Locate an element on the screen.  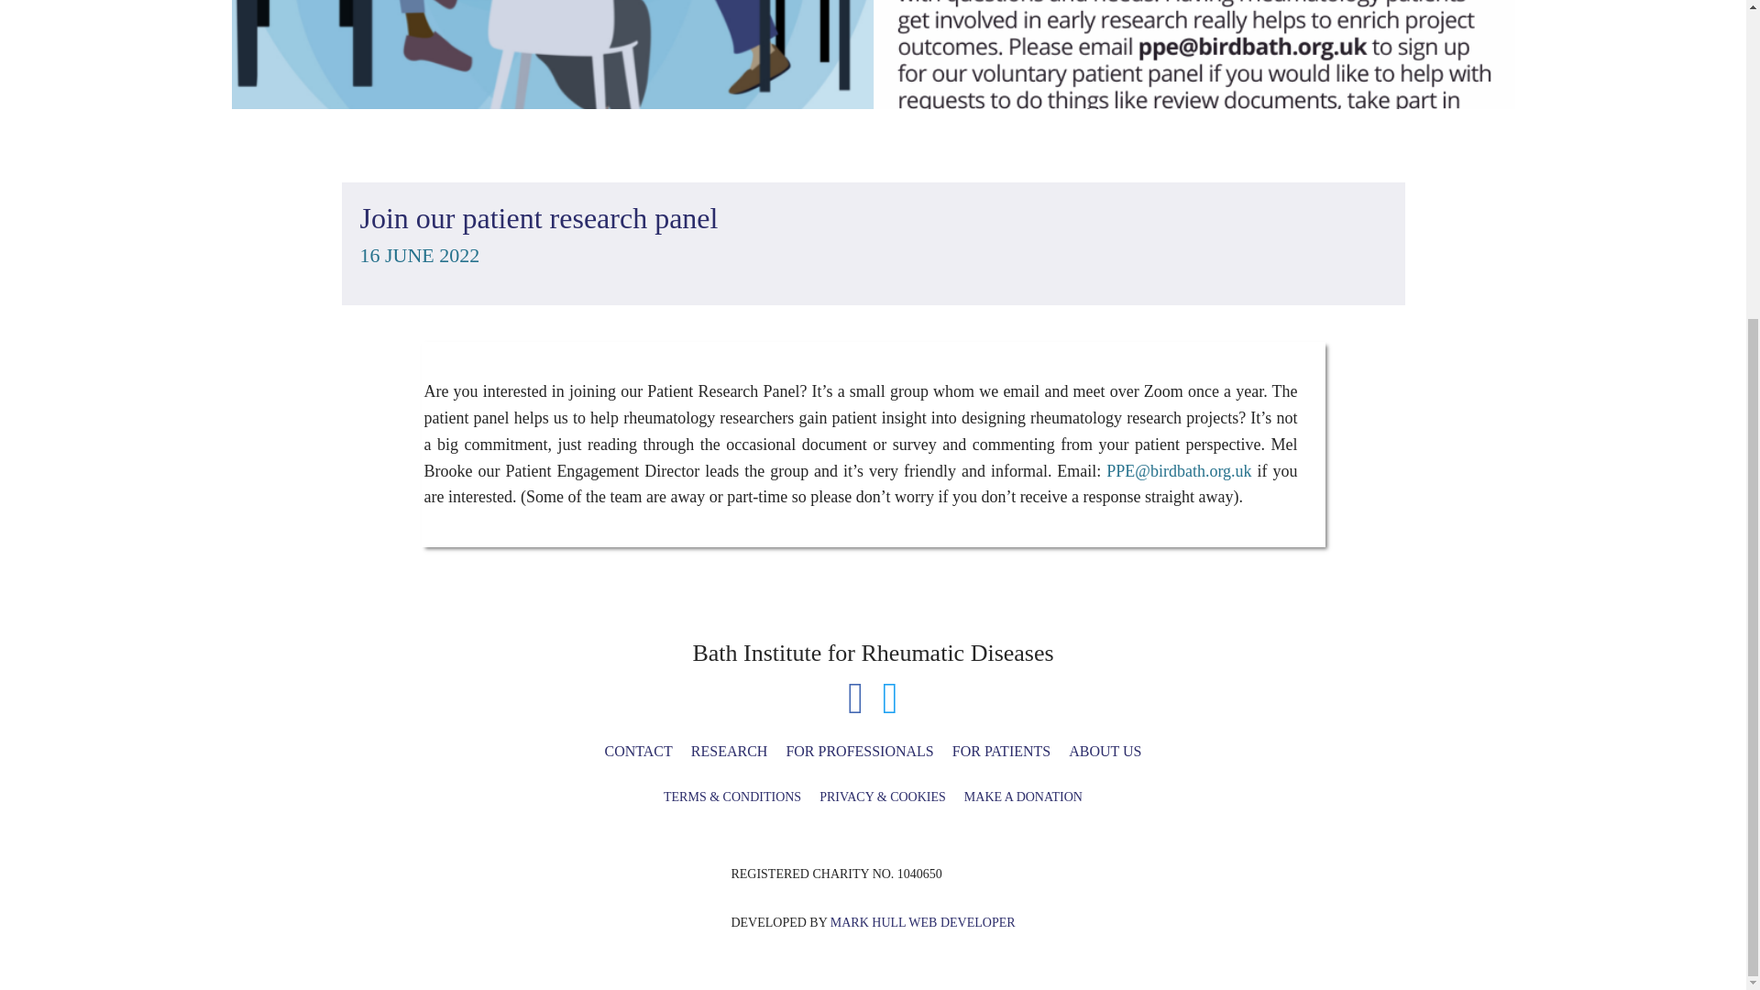
For Professionals is located at coordinates (858, 752).